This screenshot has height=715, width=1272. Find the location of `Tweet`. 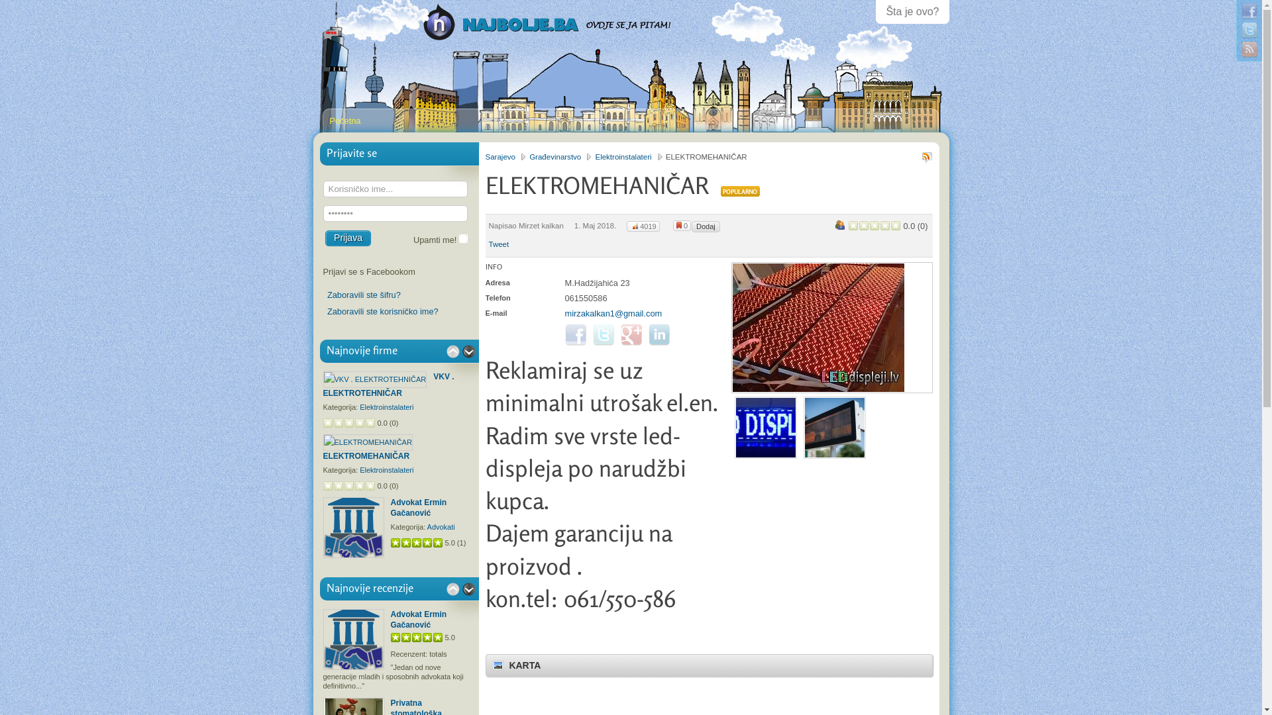

Tweet is located at coordinates (500, 244).